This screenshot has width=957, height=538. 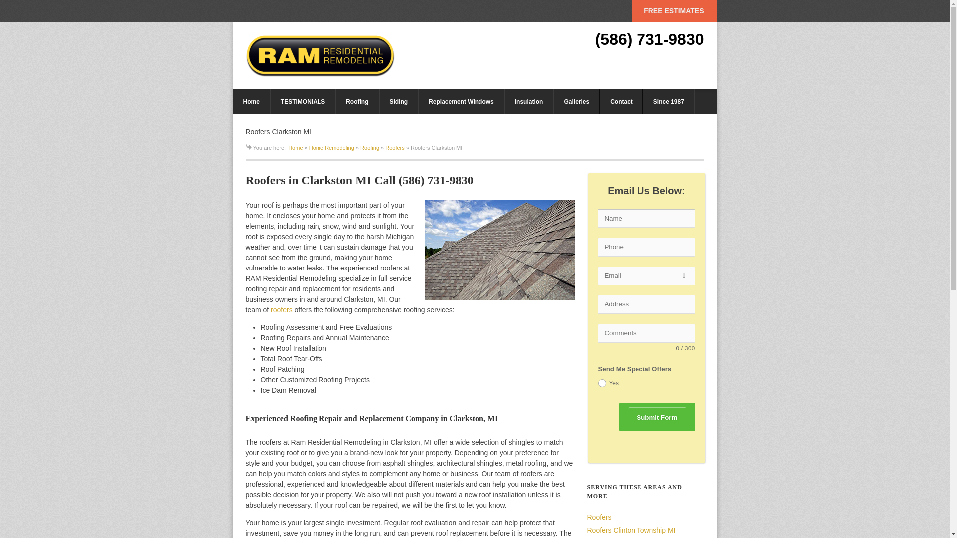 What do you see at coordinates (303, 102) in the screenshot?
I see `TESTIMONIALS` at bounding box center [303, 102].